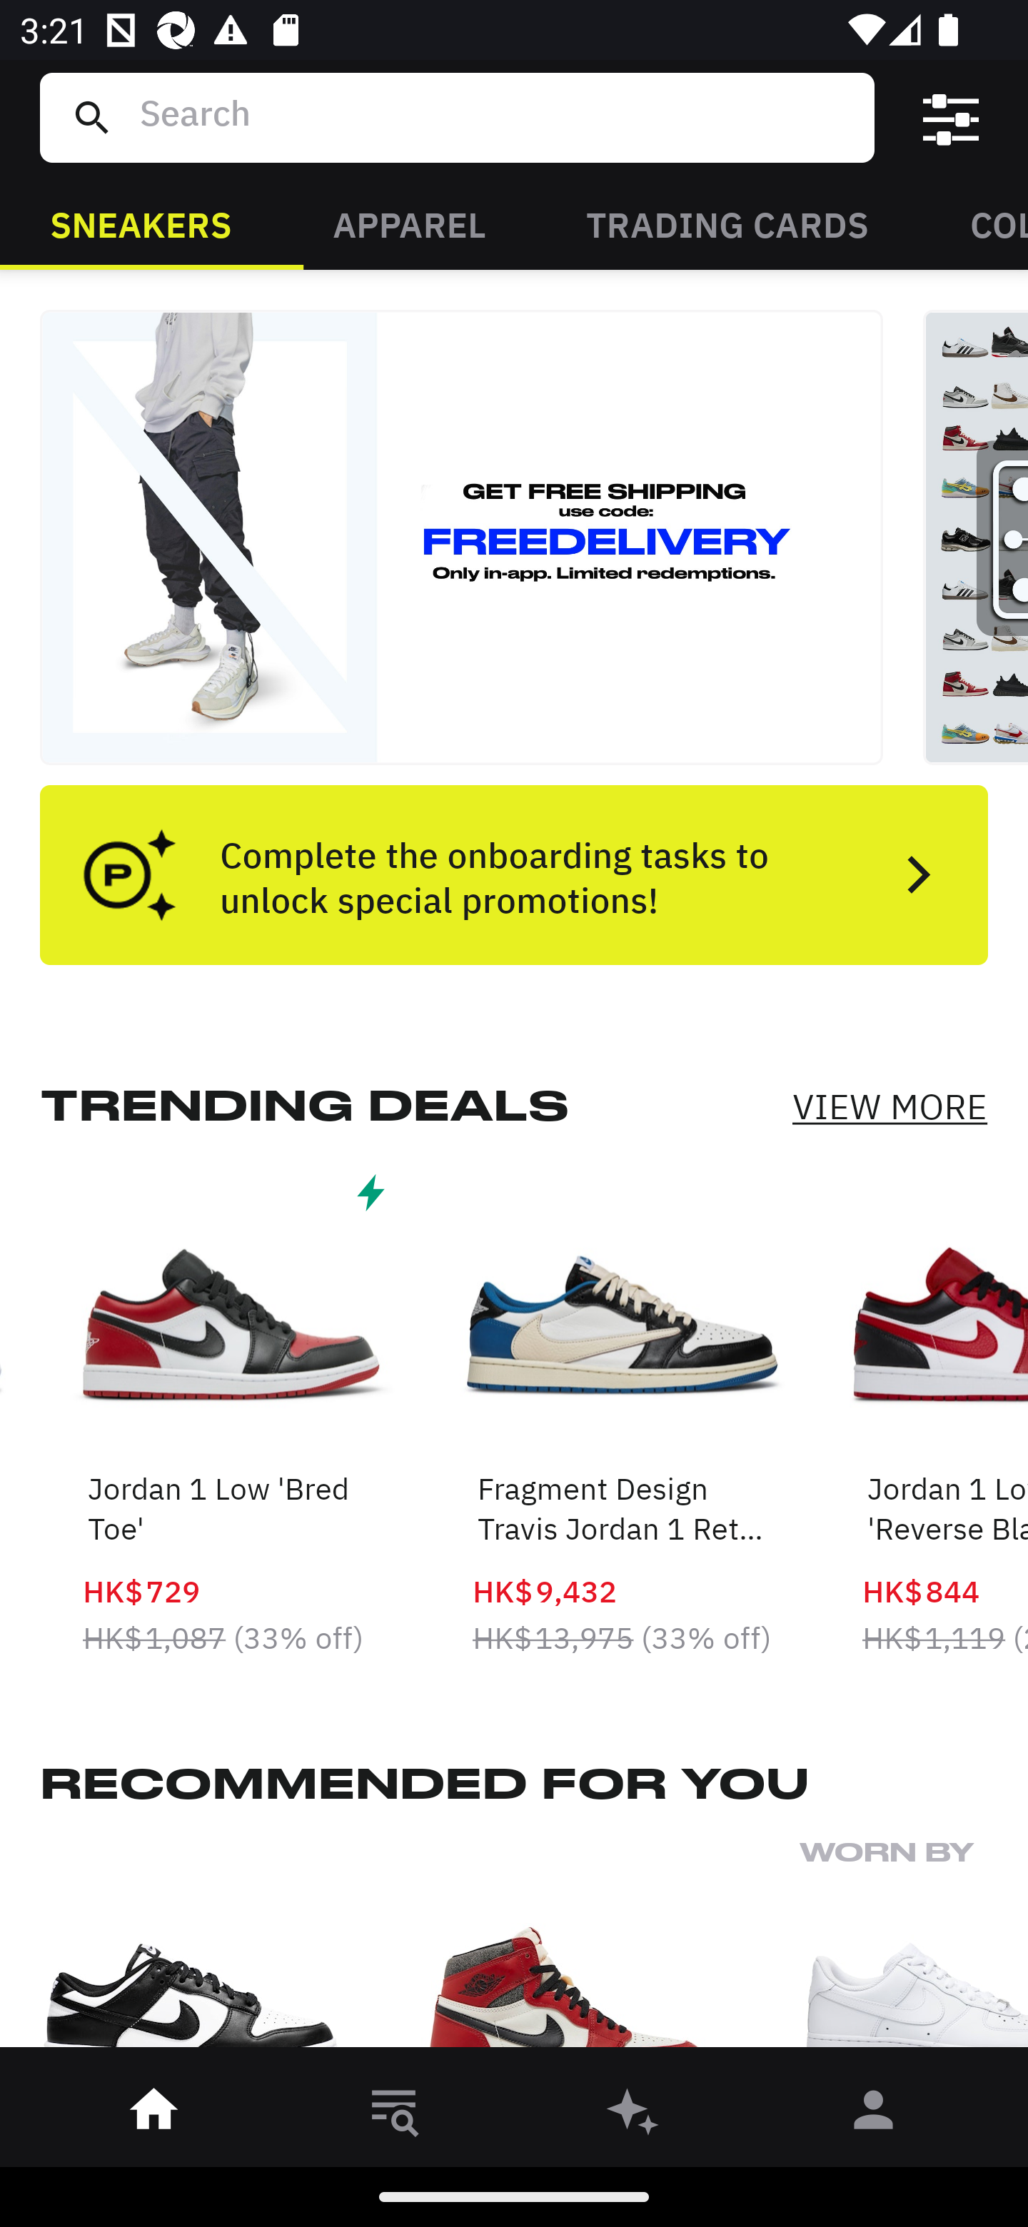 This screenshot has width=1028, height=2227. I want to click on TRADING CARDS, so click(727, 223).